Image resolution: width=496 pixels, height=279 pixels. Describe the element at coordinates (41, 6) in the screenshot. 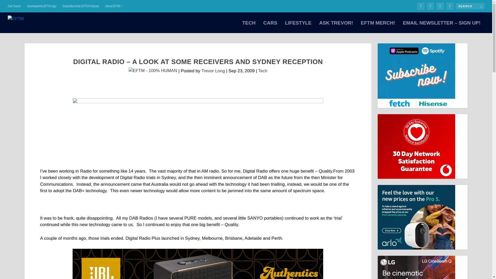

I see `Download the EFTM App` at that location.